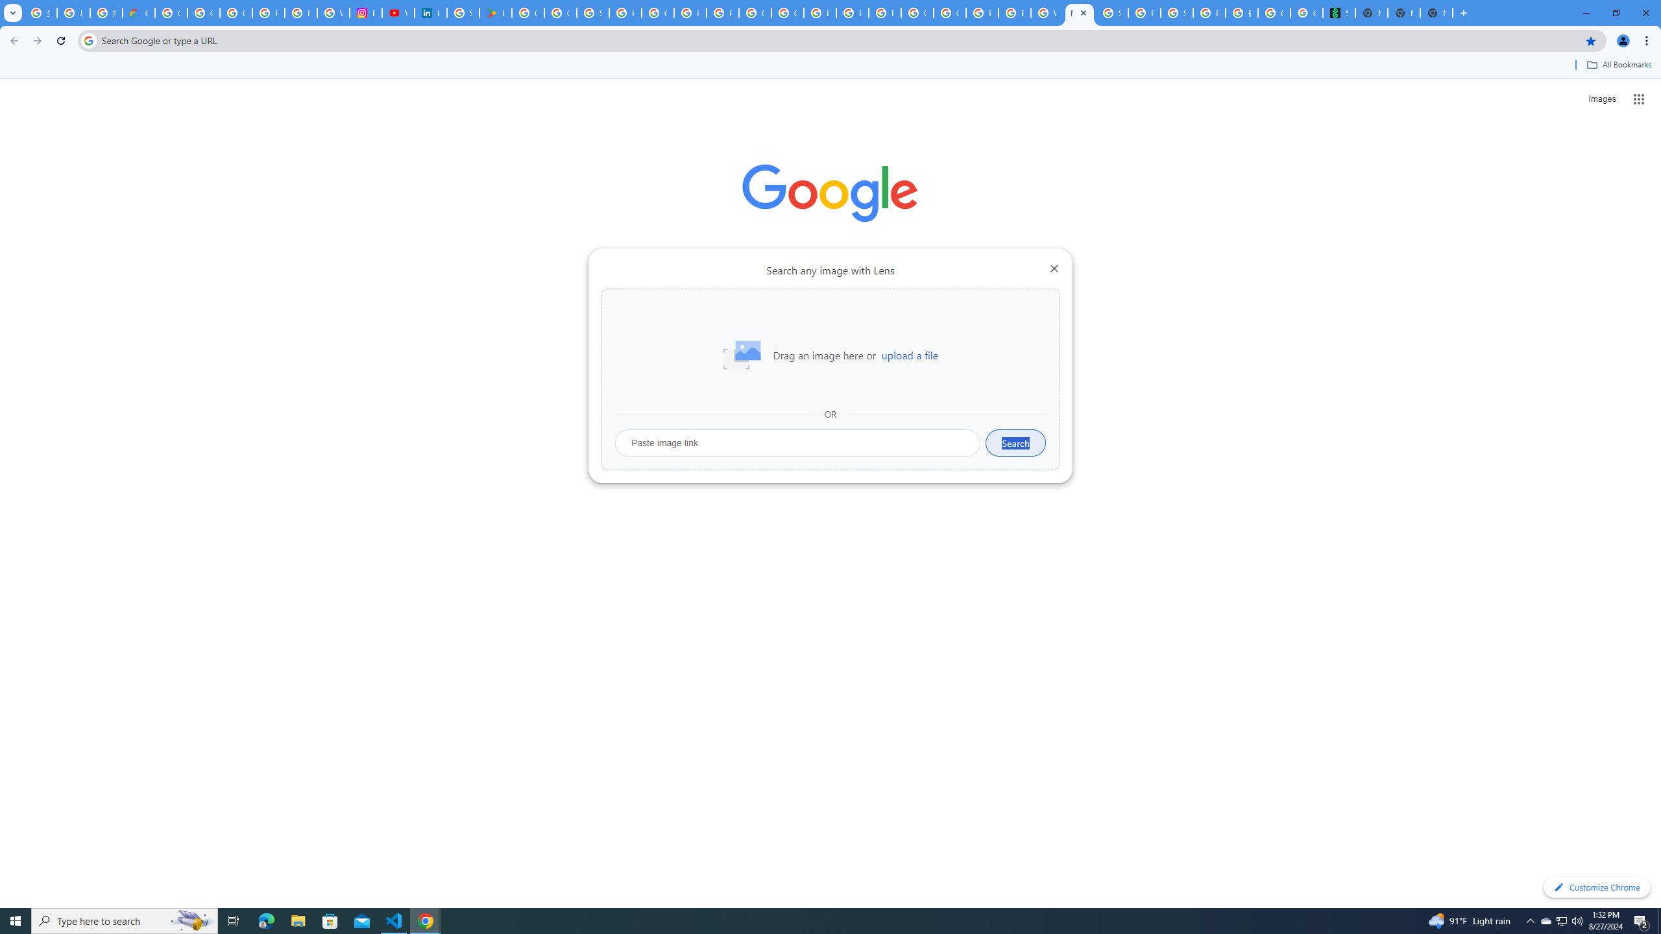 Image resolution: width=1661 pixels, height=934 pixels. I want to click on Browse Chrome as a guest - Computer - Google Chrome Help, so click(819, 13).